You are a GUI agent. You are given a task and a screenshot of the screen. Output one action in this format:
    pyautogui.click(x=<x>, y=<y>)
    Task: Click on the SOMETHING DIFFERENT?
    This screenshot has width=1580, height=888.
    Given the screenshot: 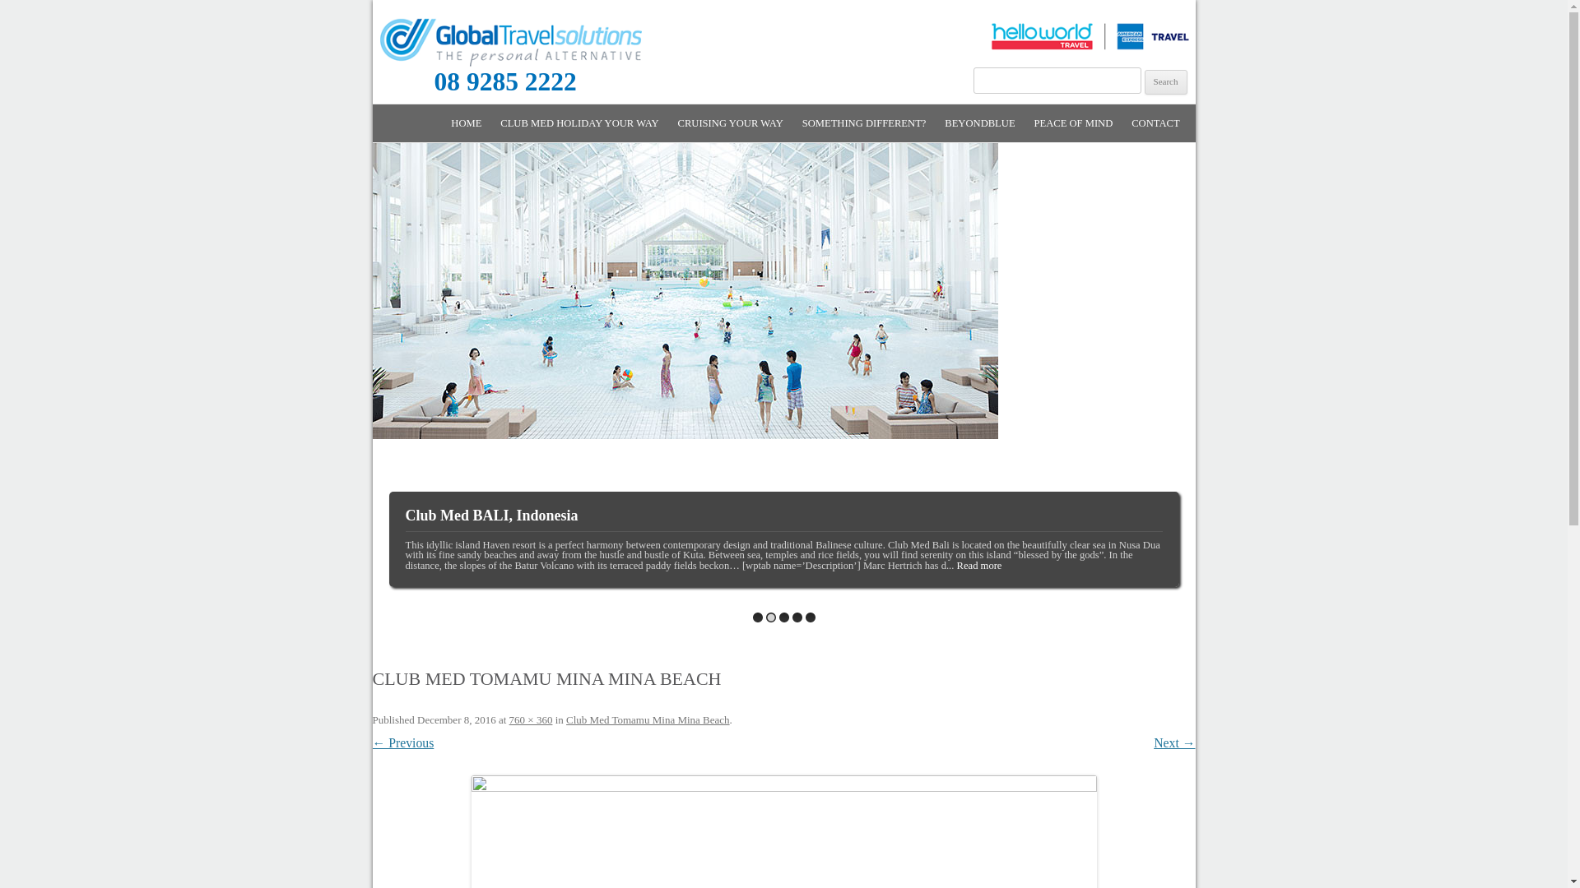 What is the action you would take?
    pyautogui.click(x=864, y=123)
    